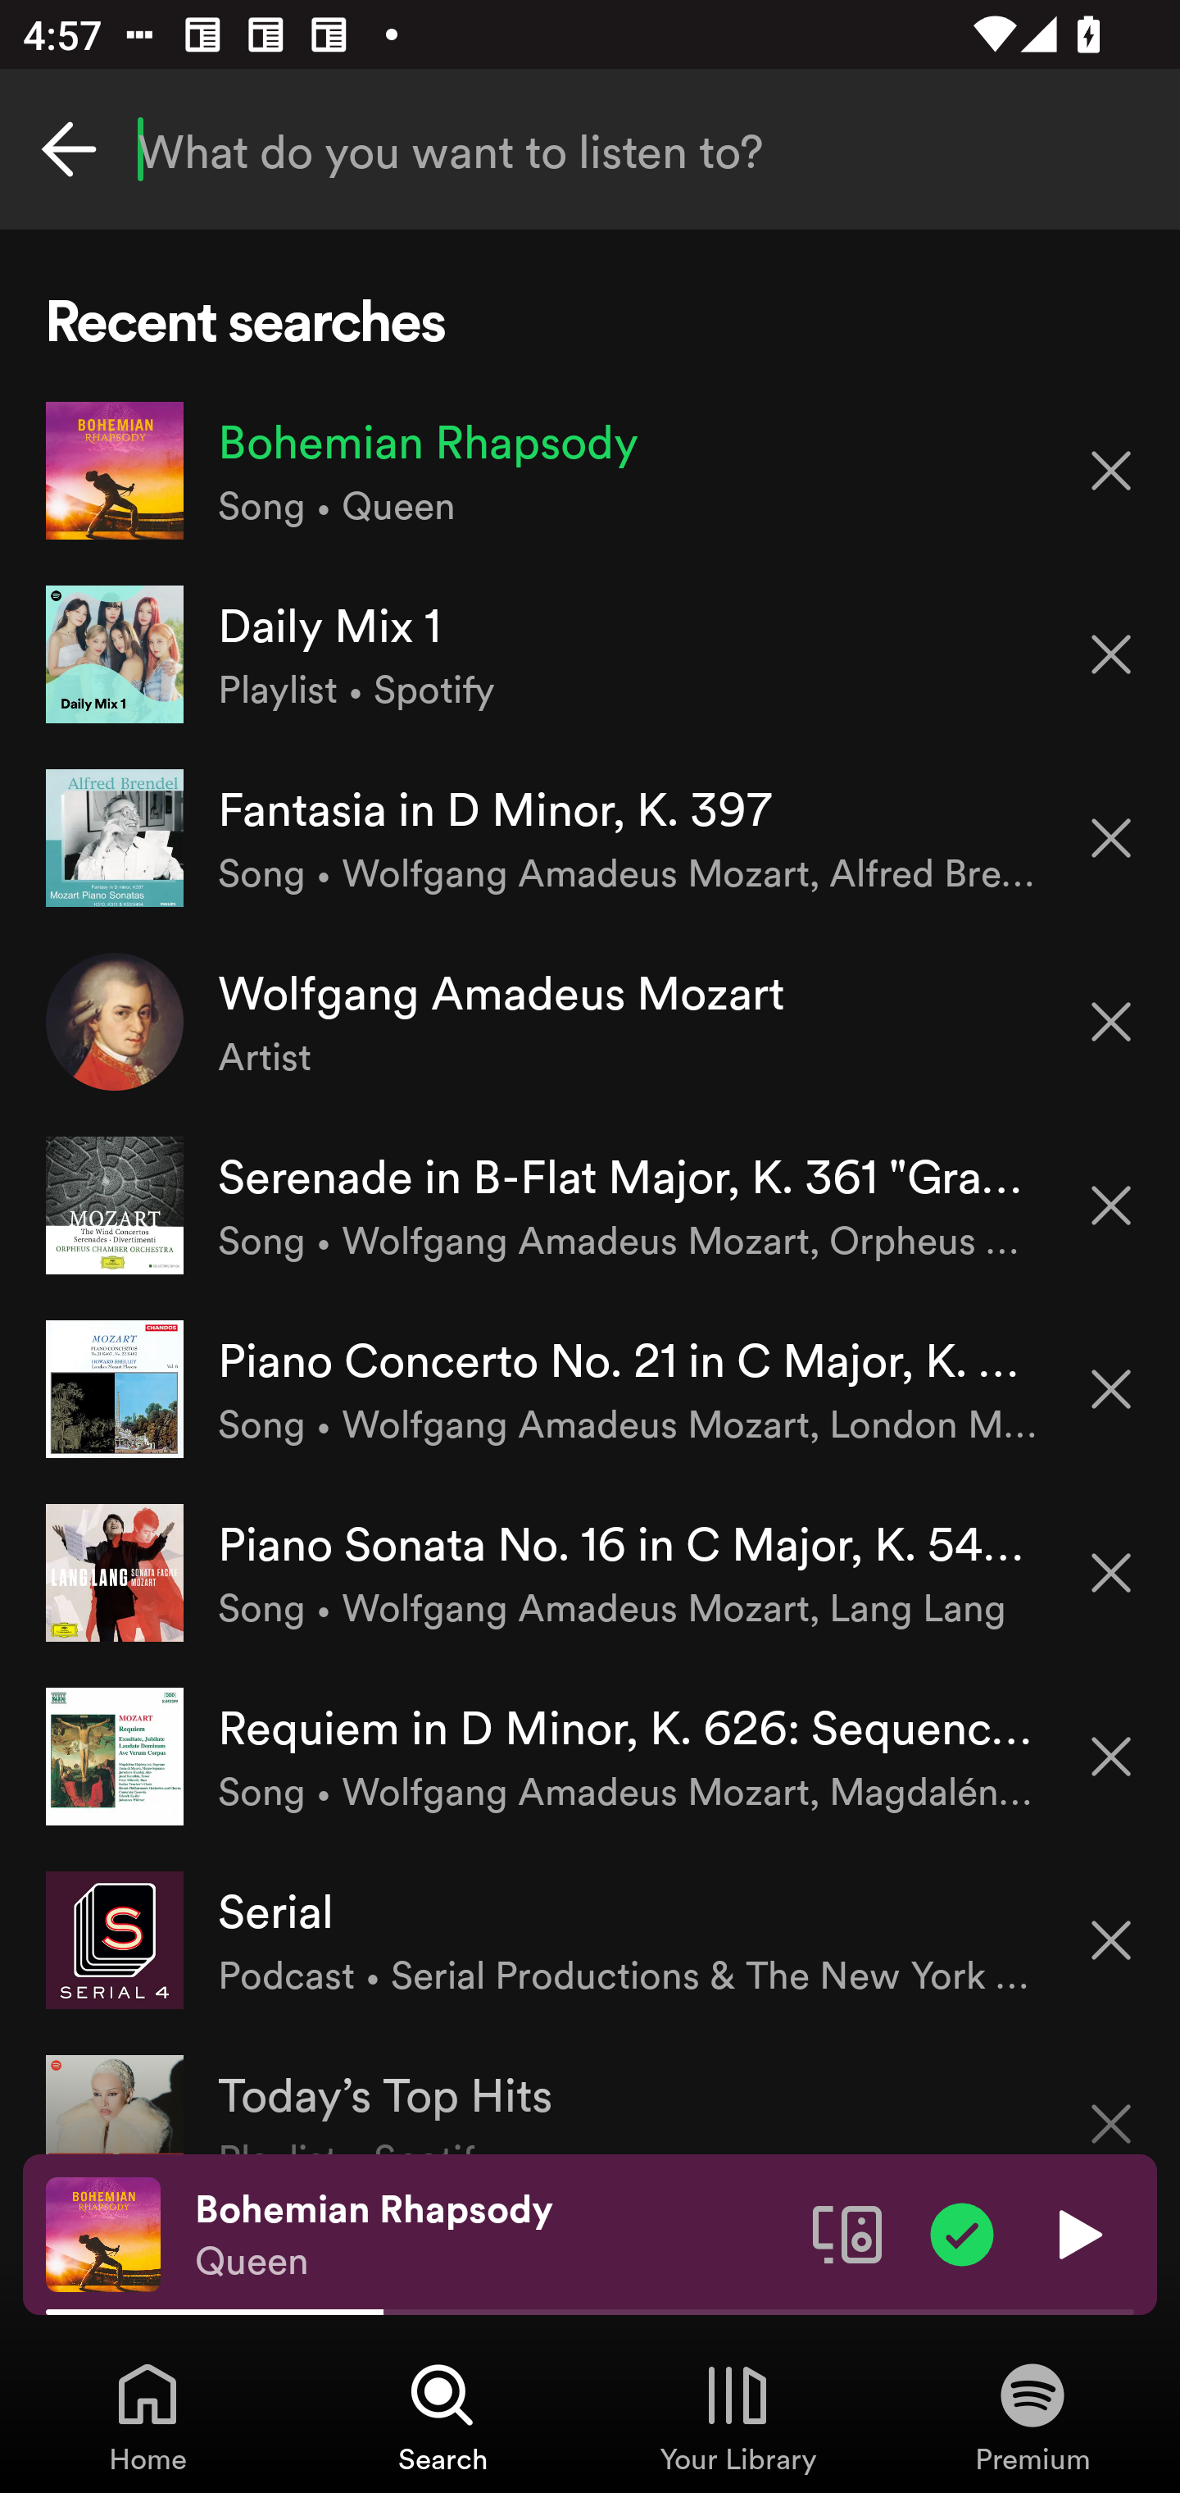 The height and width of the screenshot is (2493, 1180). I want to click on Remove, so click(1111, 1573).